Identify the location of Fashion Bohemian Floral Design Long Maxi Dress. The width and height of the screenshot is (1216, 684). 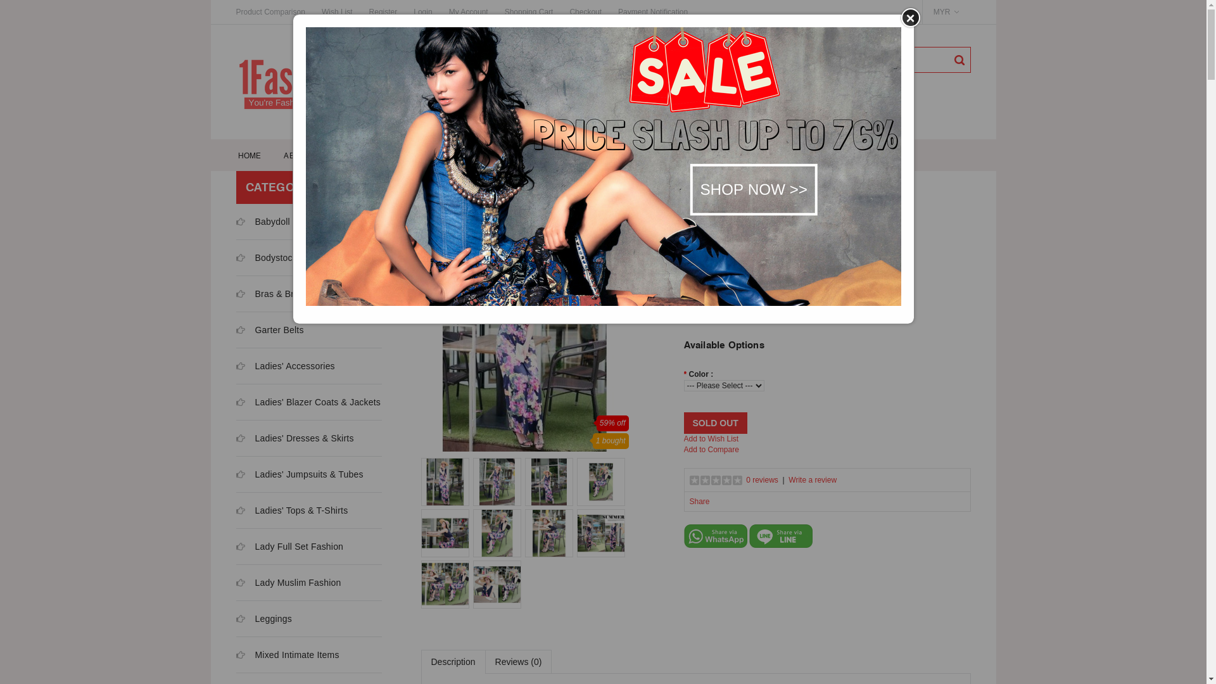
(550, 533).